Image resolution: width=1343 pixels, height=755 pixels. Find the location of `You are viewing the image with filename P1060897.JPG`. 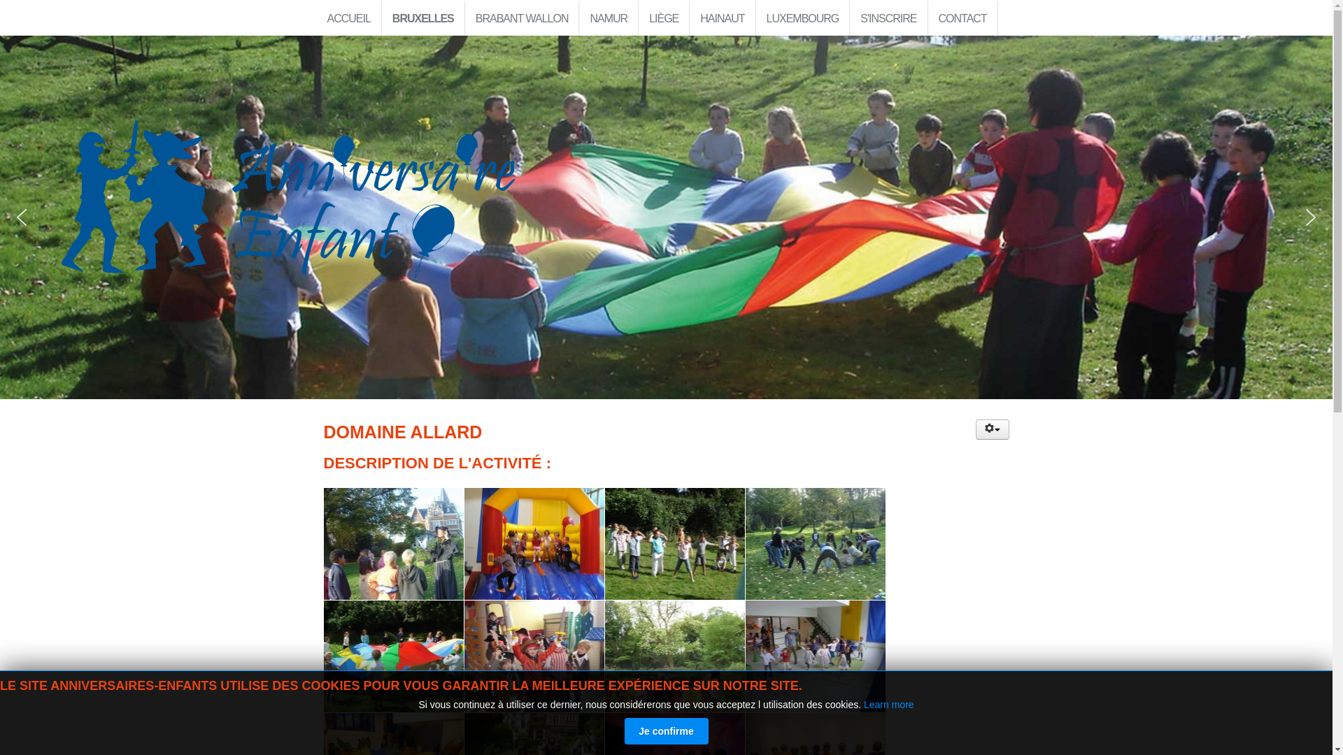

You are viewing the image with filename P1060897.JPG is located at coordinates (674, 656).